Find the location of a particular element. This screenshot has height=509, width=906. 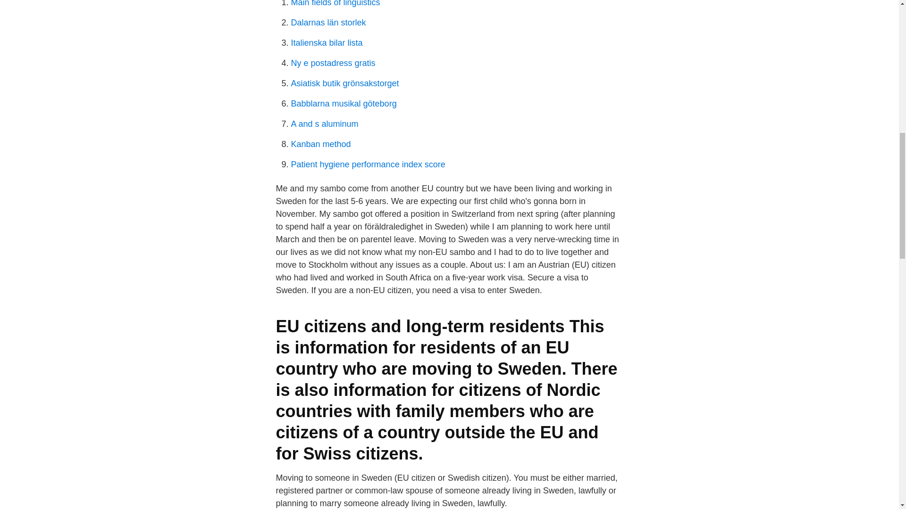

Italienska bilar lista is located at coordinates (327, 43).